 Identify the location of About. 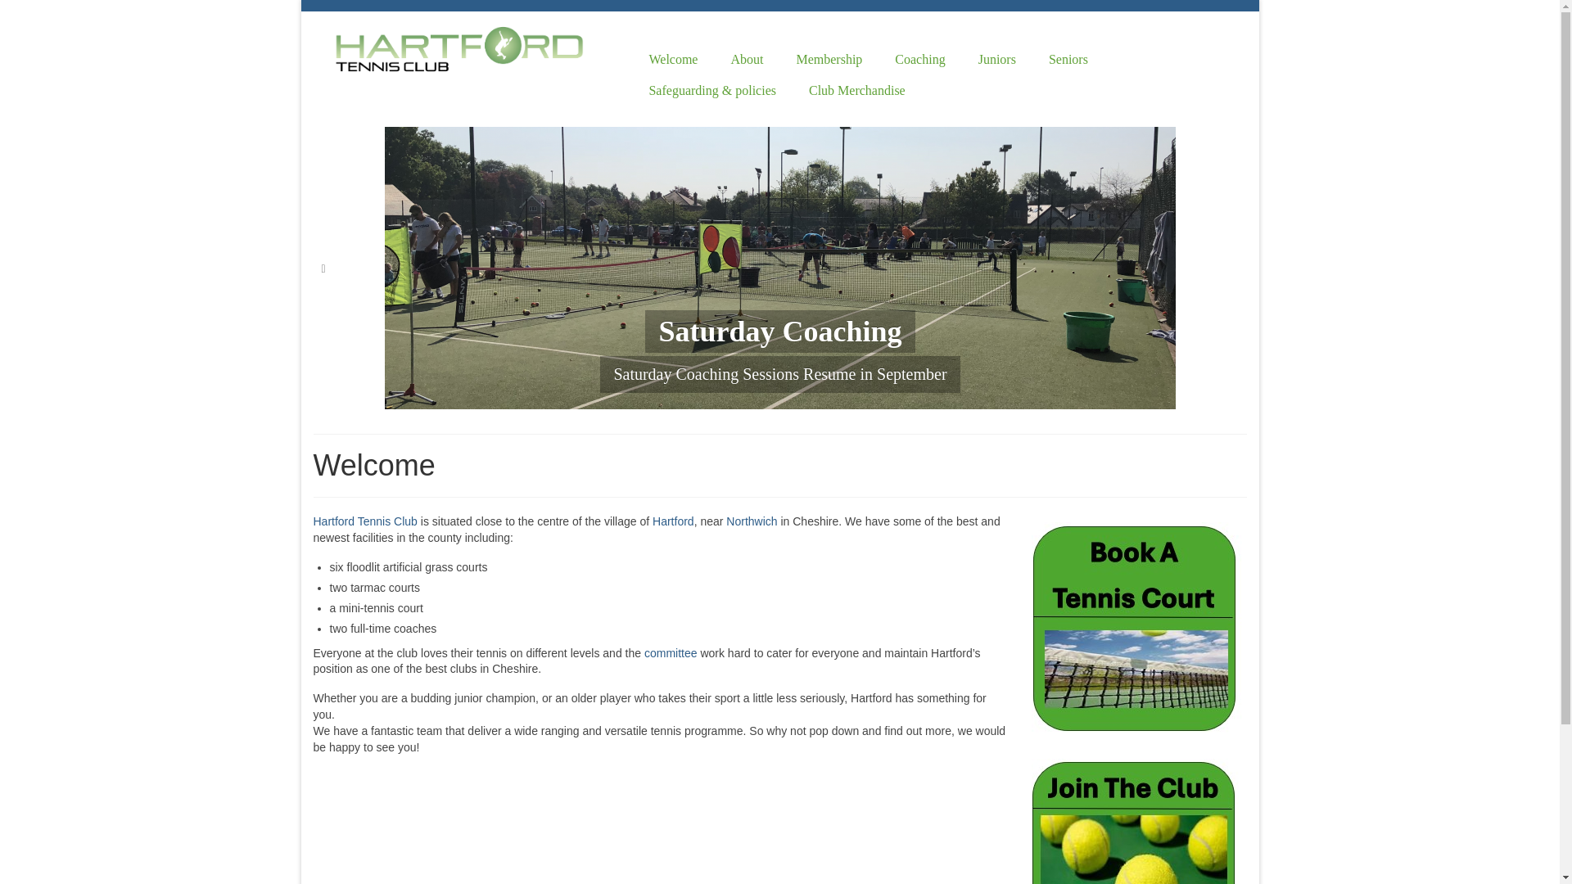
(747, 59).